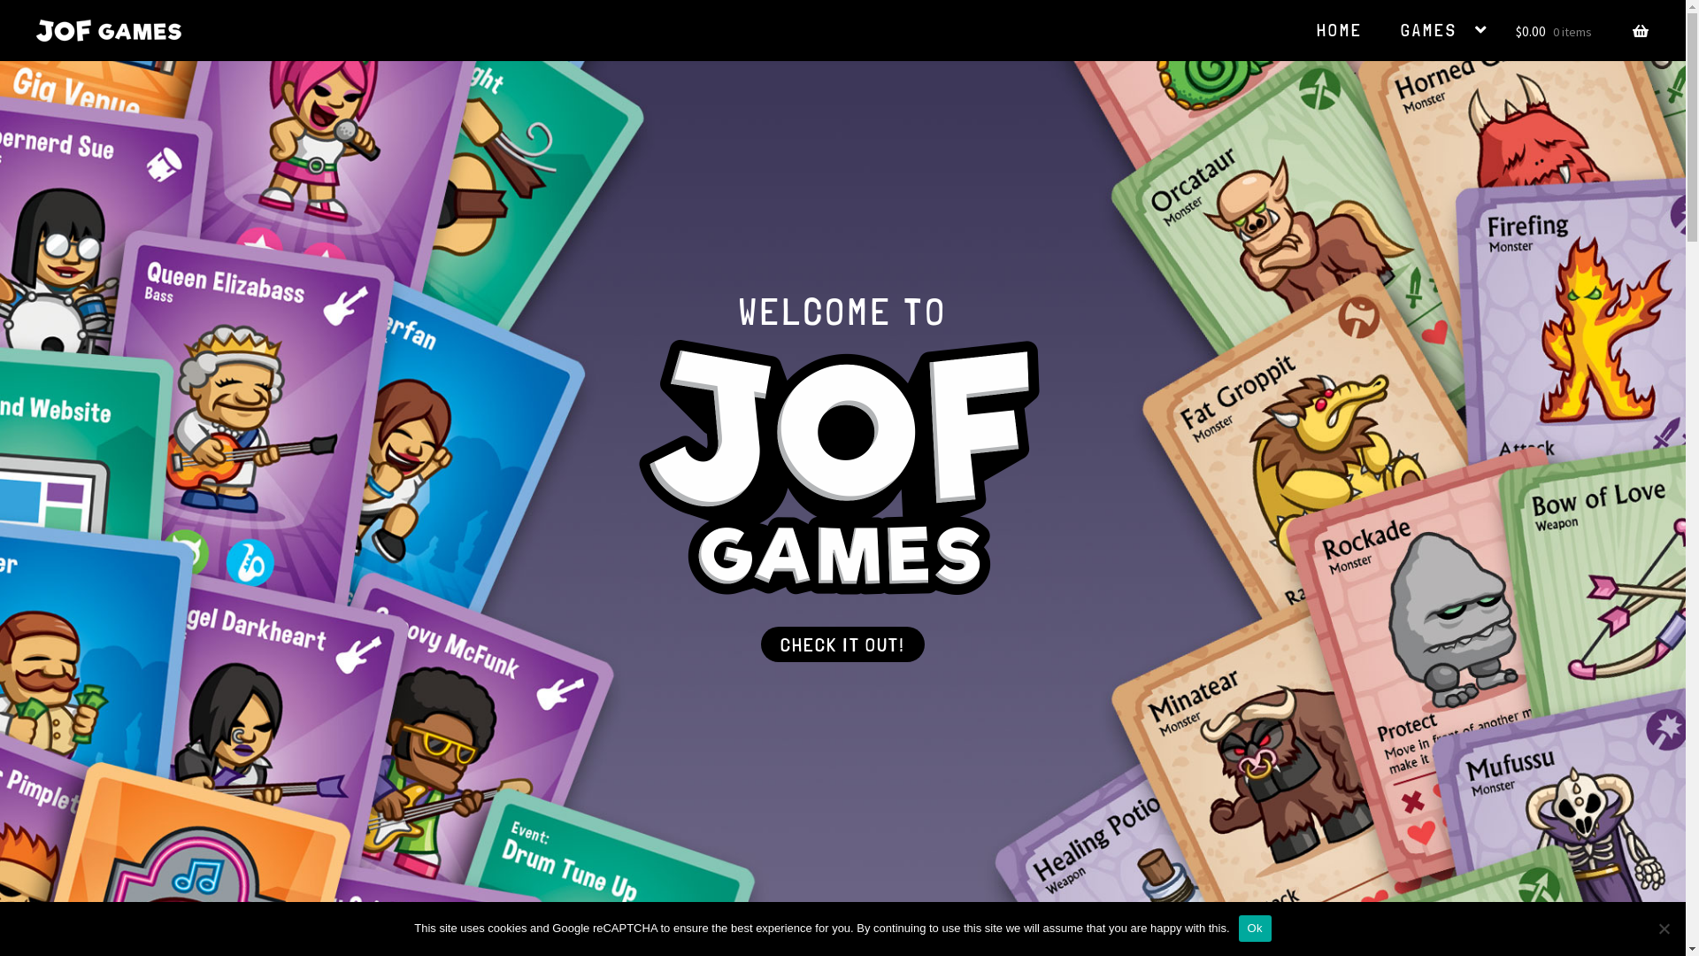 The width and height of the screenshot is (1699, 956). I want to click on Ok, so click(1255, 929).